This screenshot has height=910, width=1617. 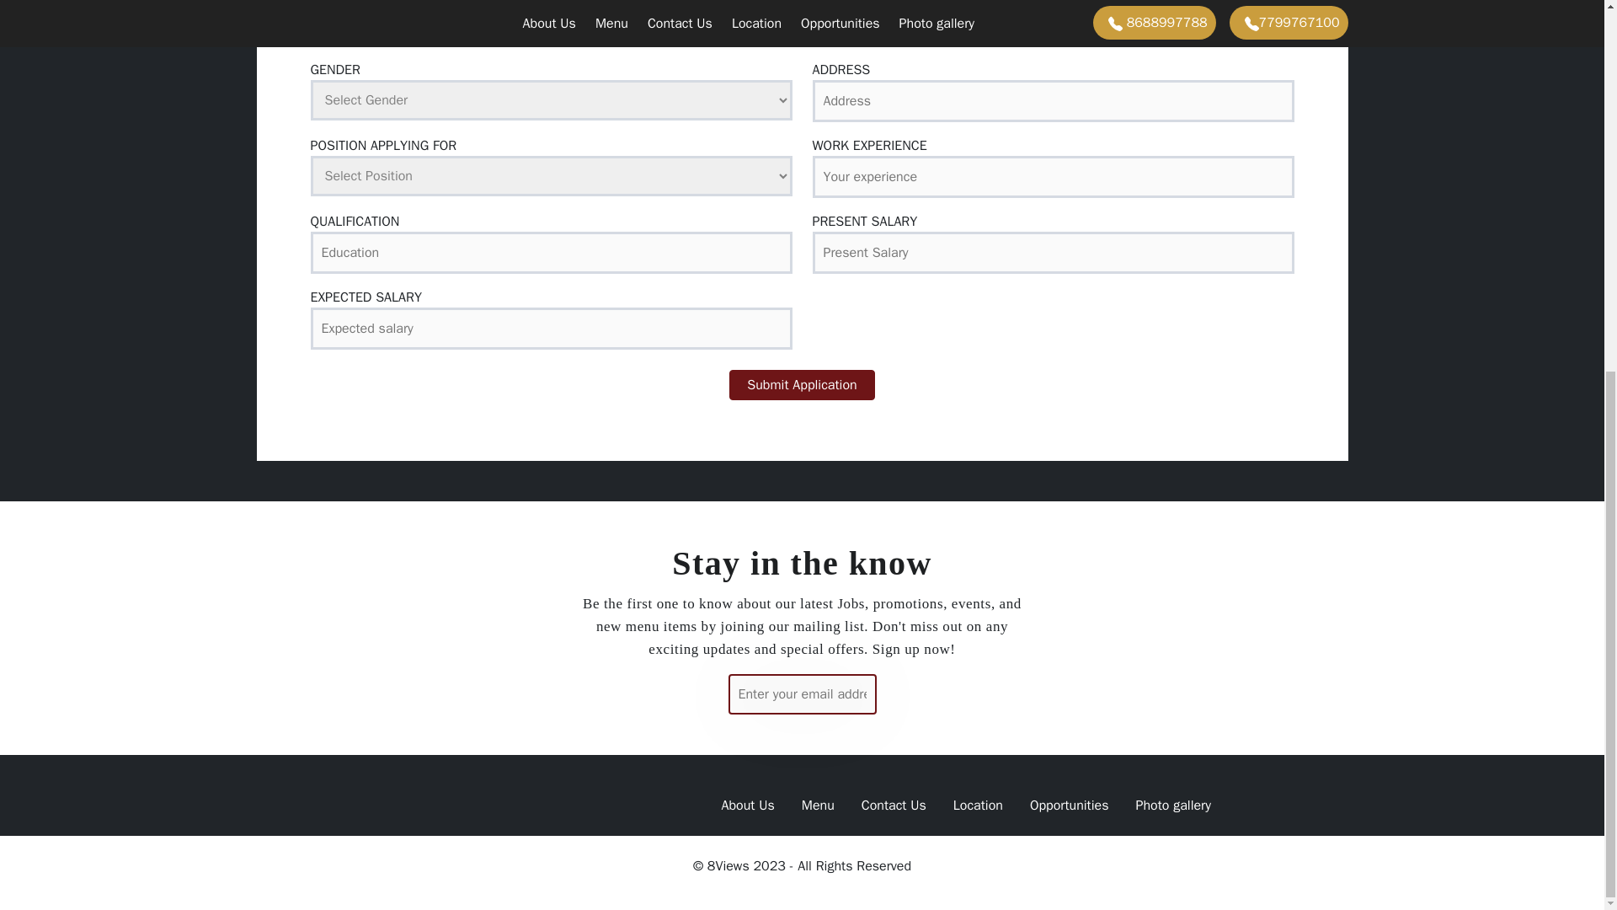 I want to click on Menu, so click(x=818, y=806).